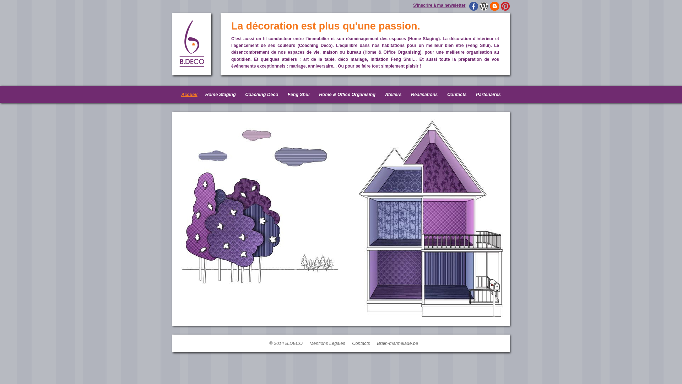  What do you see at coordinates (347, 95) in the screenshot?
I see `Home & Office Organising` at bounding box center [347, 95].